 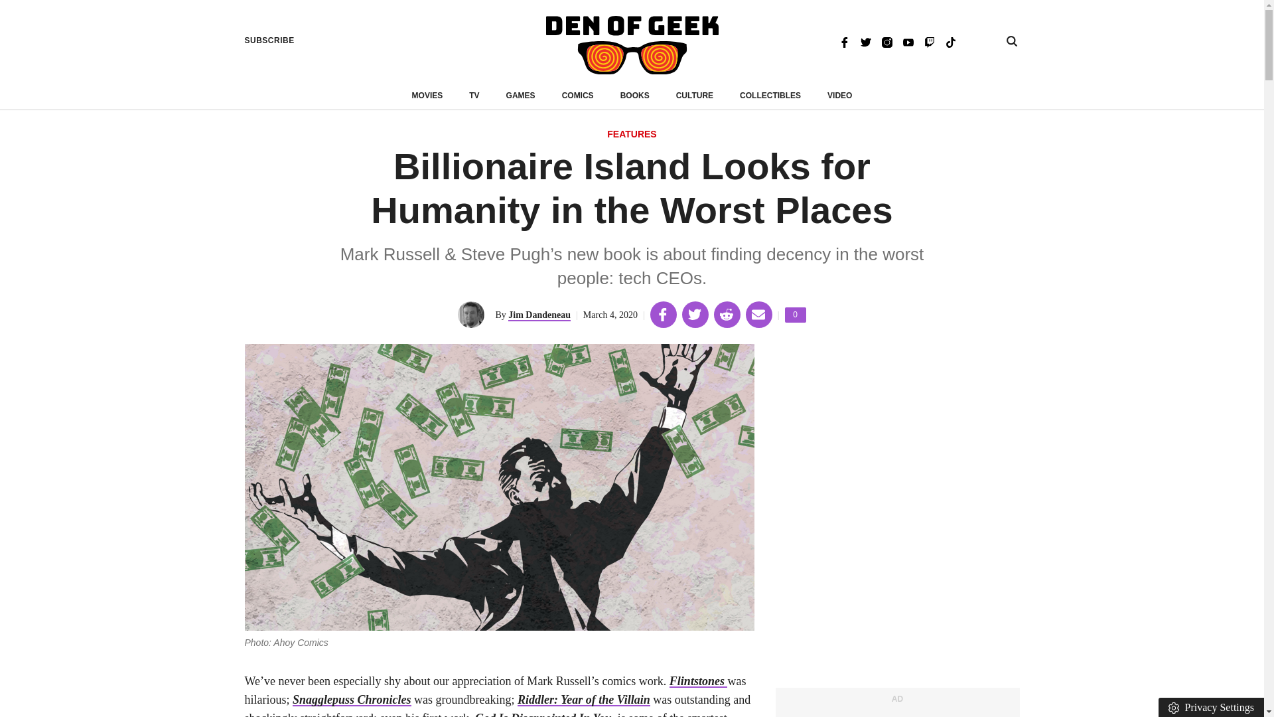 I want to click on Den of Geek, so click(x=632, y=45).